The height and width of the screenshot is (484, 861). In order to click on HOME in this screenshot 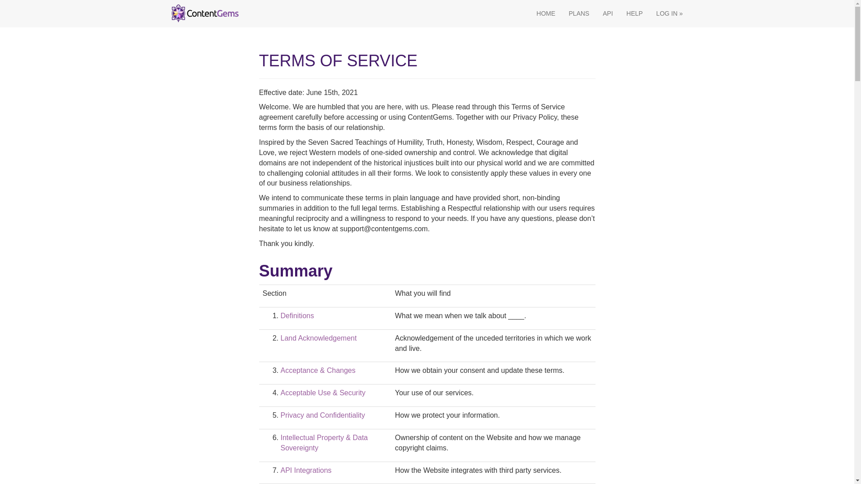, I will do `click(545, 13)`.